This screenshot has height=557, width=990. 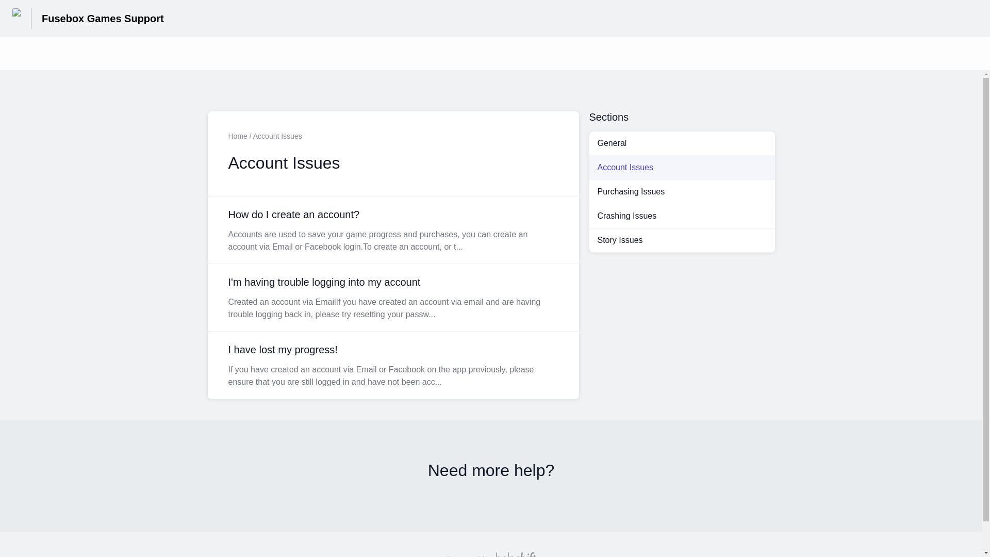 I want to click on Crashing Issues, so click(x=682, y=216).